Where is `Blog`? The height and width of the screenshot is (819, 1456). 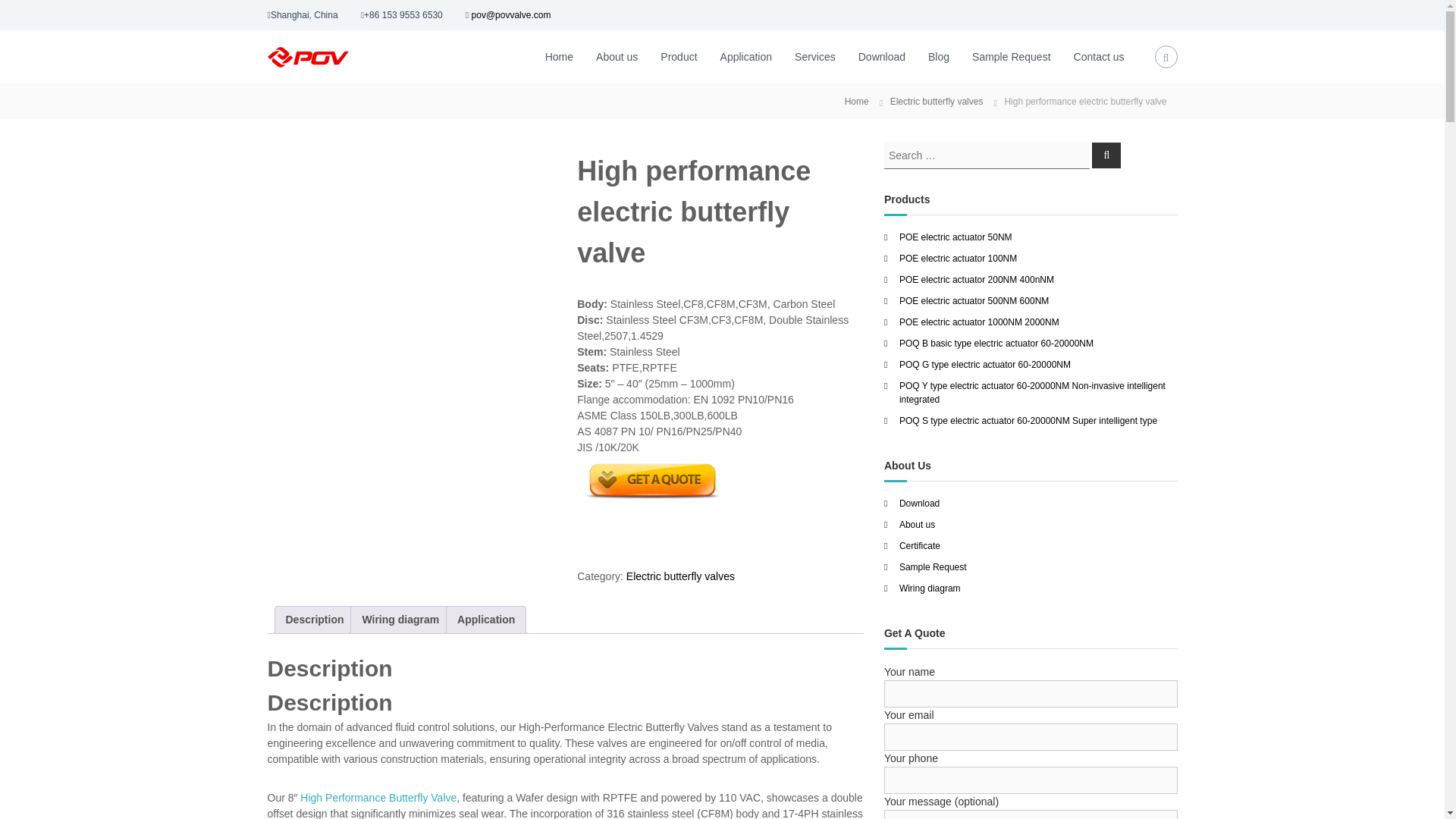
Blog is located at coordinates (939, 56).